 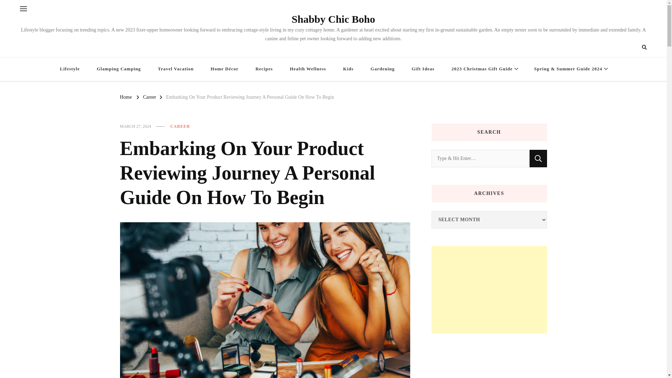 I want to click on Gift Ideas, so click(x=423, y=69).